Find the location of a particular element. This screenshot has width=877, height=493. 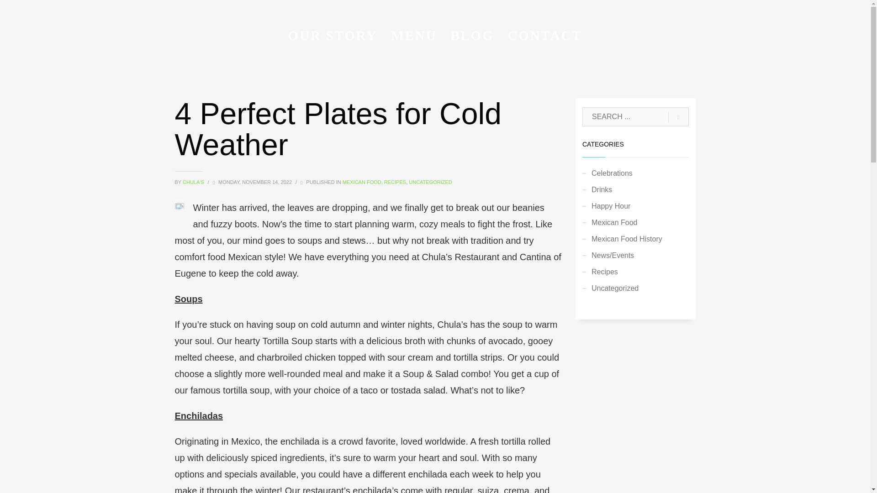

OUR STORY is located at coordinates (333, 35).